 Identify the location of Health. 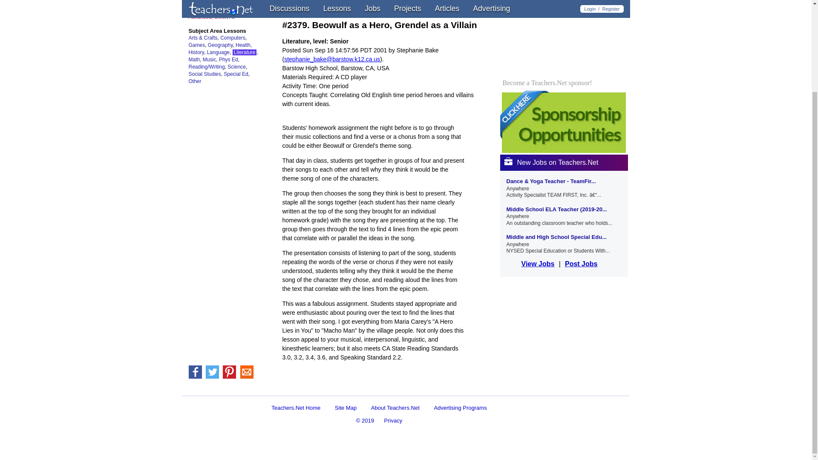
(243, 45).